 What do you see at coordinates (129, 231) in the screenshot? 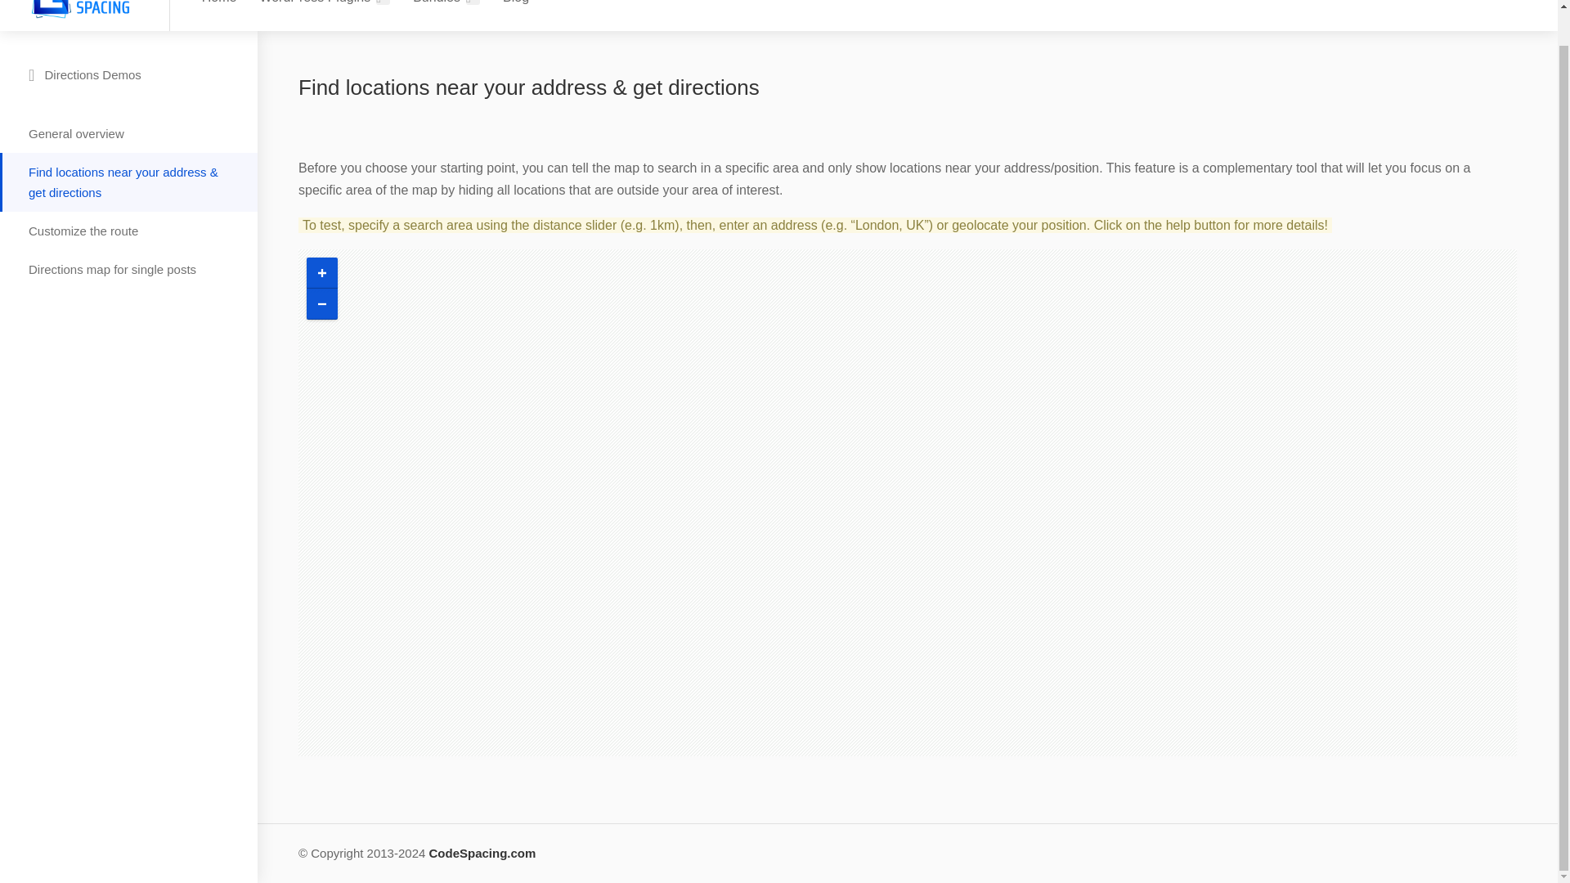
I see `Customize the route` at bounding box center [129, 231].